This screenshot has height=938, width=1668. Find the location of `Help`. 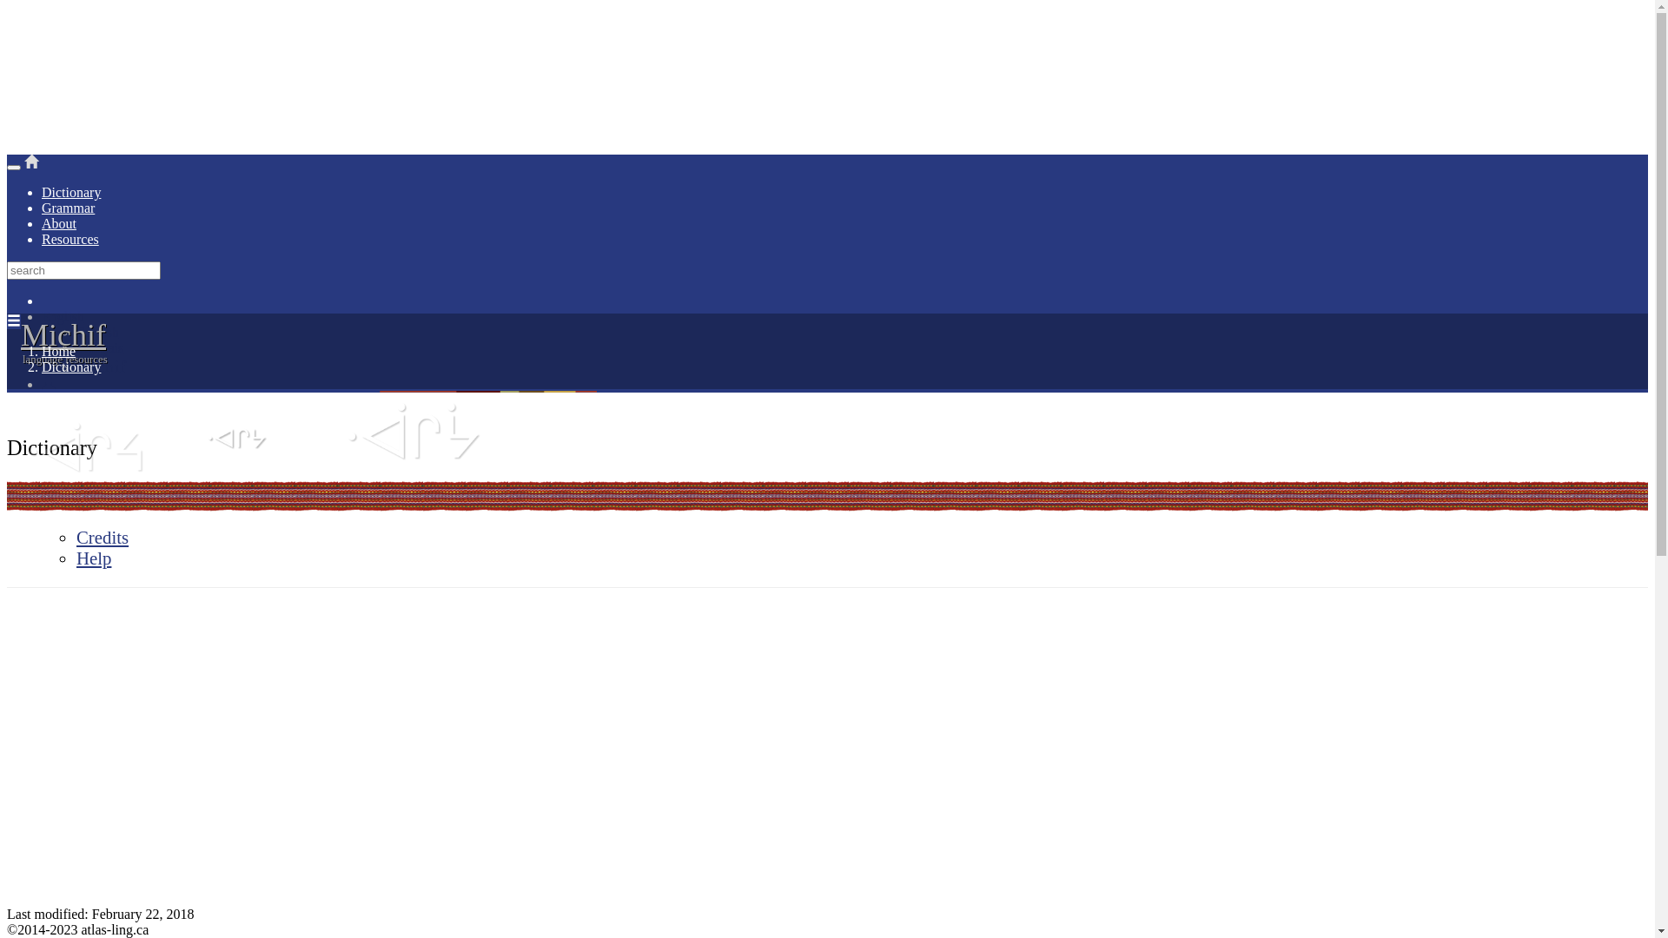

Help is located at coordinates (94, 558).